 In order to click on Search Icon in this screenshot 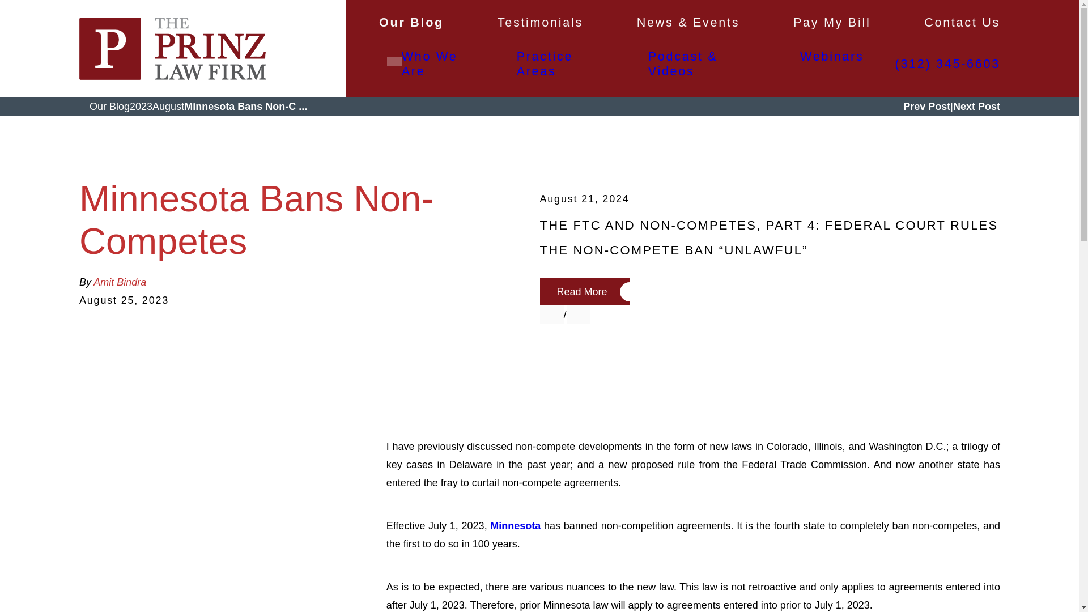, I will do `click(382, 61)`.